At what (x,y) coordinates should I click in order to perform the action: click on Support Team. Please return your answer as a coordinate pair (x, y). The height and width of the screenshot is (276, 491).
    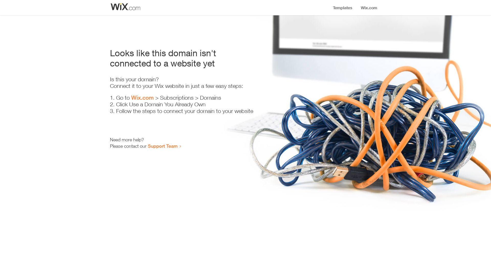
    Looking at the image, I should click on (163, 146).